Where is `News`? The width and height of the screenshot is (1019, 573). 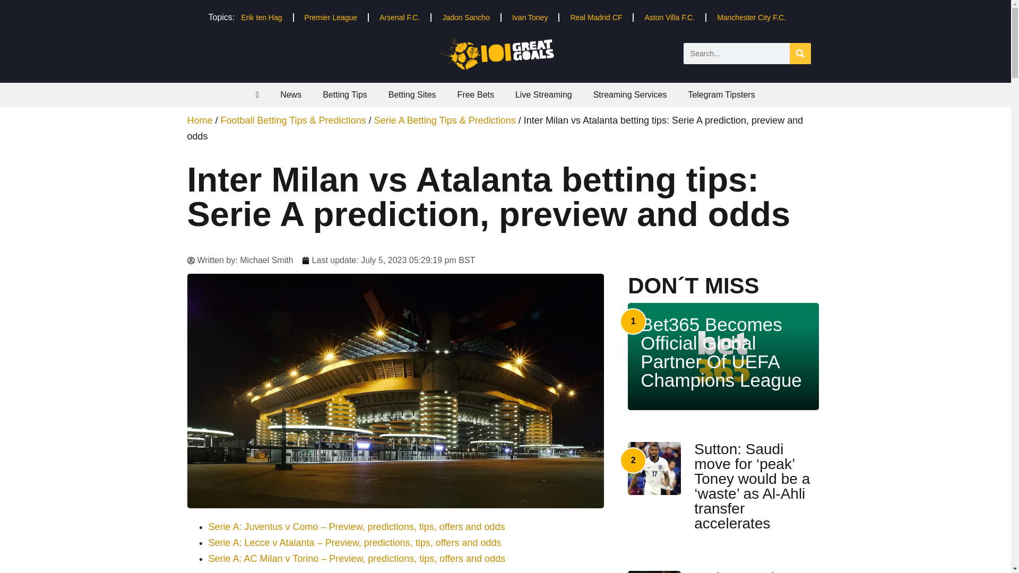
News is located at coordinates (291, 94).